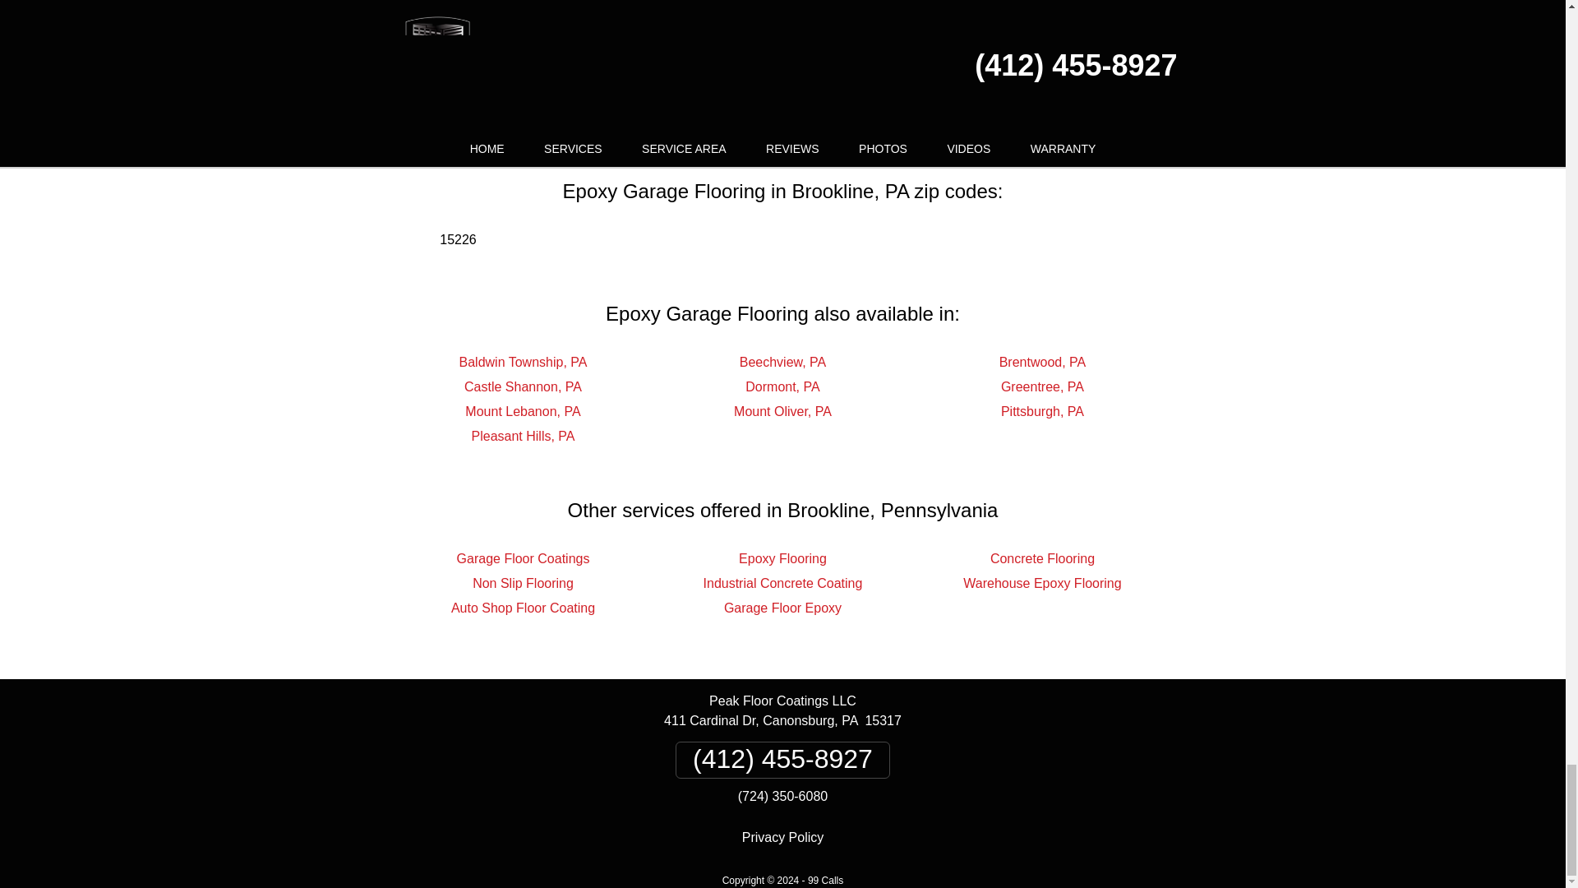 Image resolution: width=1578 pixels, height=888 pixels. What do you see at coordinates (960, 89) in the screenshot?
I see `Instagram` at bounding box center [960, 89].